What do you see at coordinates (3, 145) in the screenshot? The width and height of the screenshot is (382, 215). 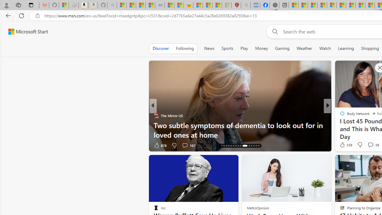 I see `View comments 64 Comment` at bounding box center [3, 145].